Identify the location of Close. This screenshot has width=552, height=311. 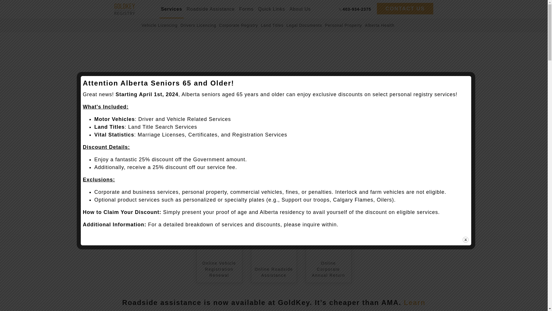
(465, 240).